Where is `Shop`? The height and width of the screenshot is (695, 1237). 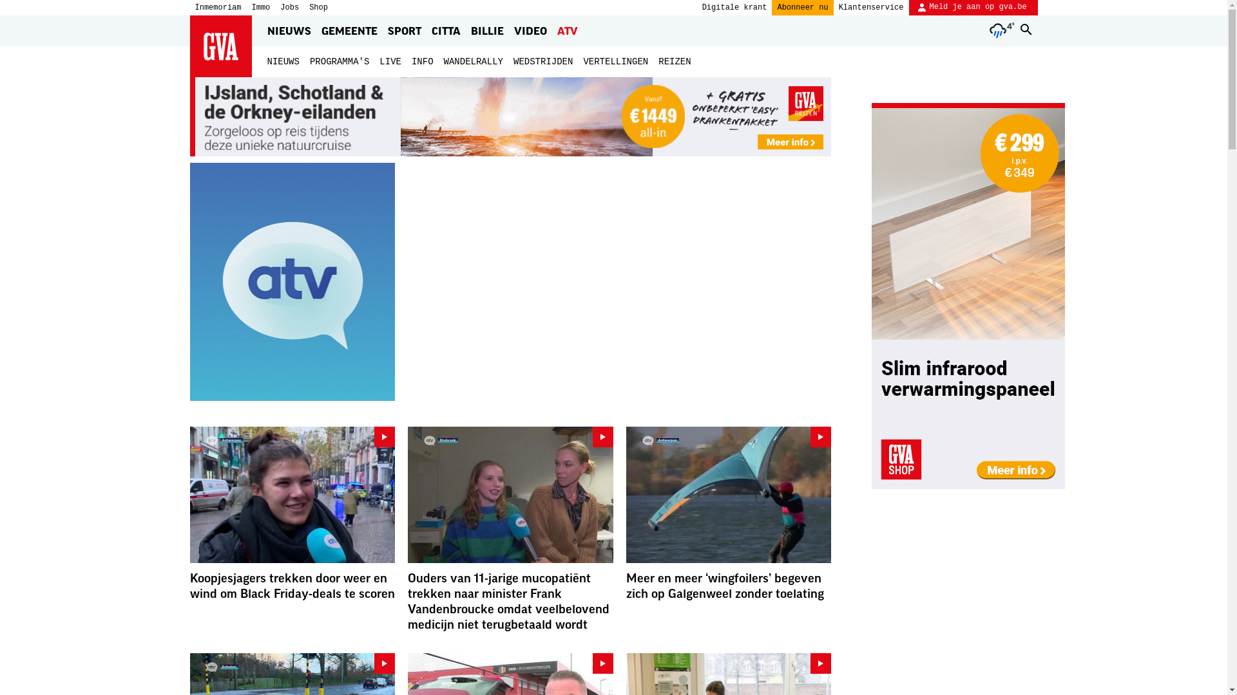
Shop is located at coordinates (318, 8).